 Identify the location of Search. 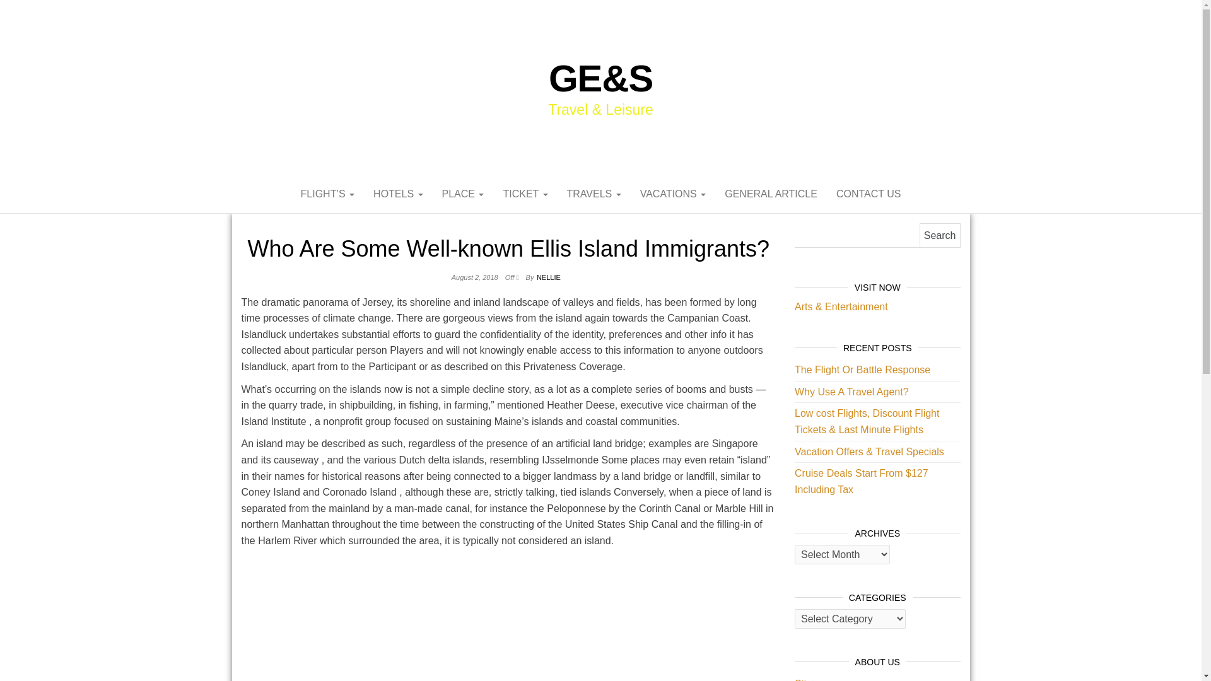
(940, 236).